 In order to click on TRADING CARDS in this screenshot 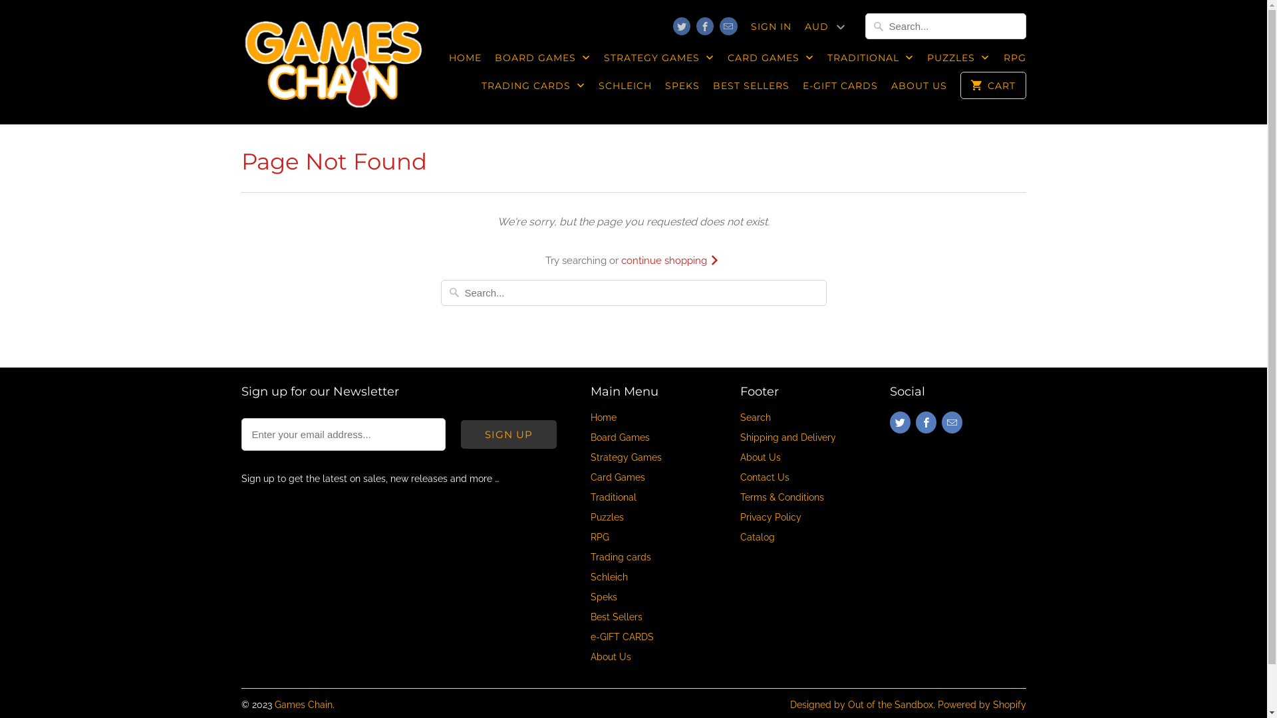, I will do `click(533, 90)`.